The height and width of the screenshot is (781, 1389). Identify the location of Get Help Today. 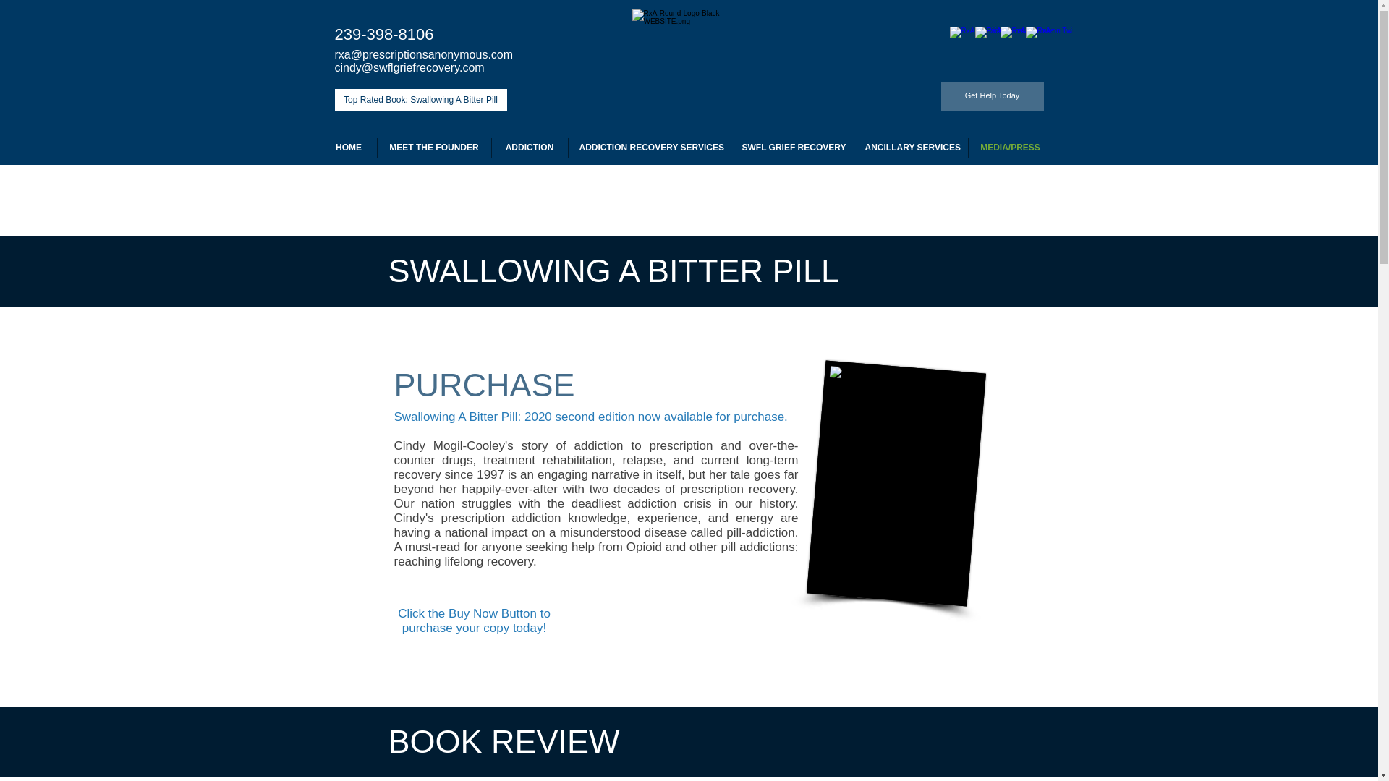
(991, 96).